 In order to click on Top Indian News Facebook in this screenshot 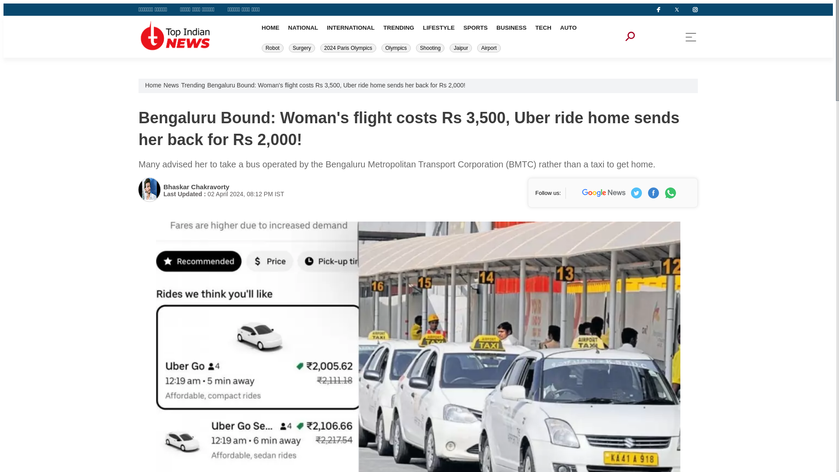, I will do `click(653, 192)`.